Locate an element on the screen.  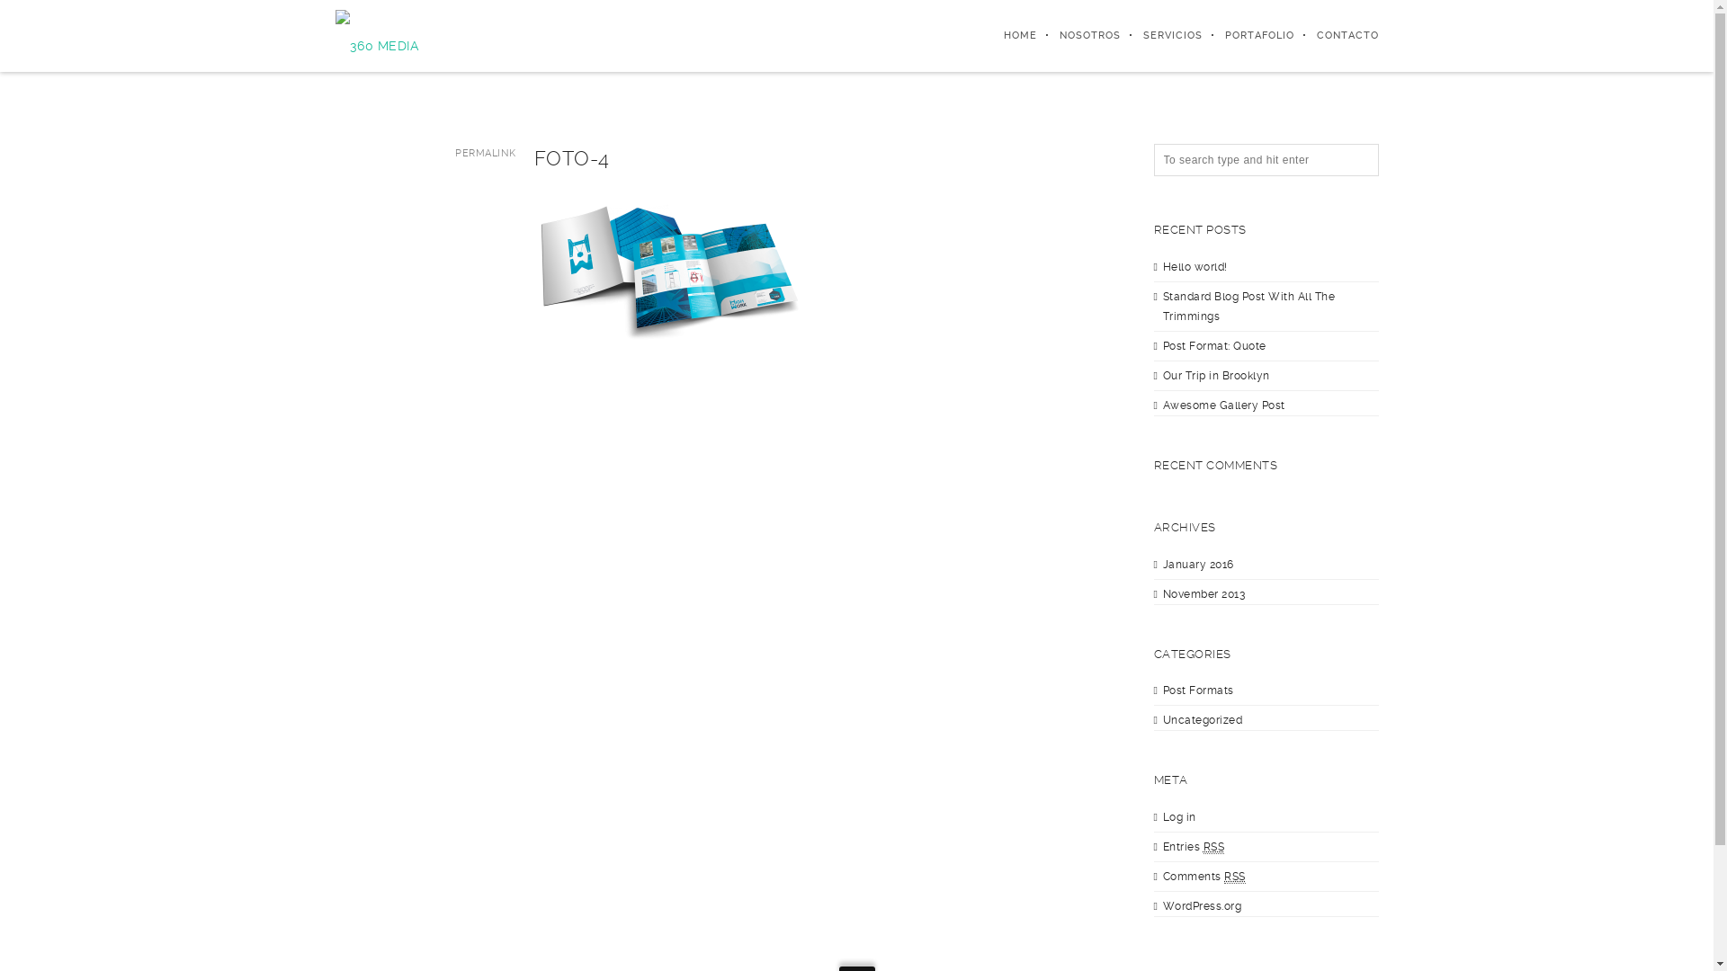
NOSOTROS is located at coordinates (1078, 36).